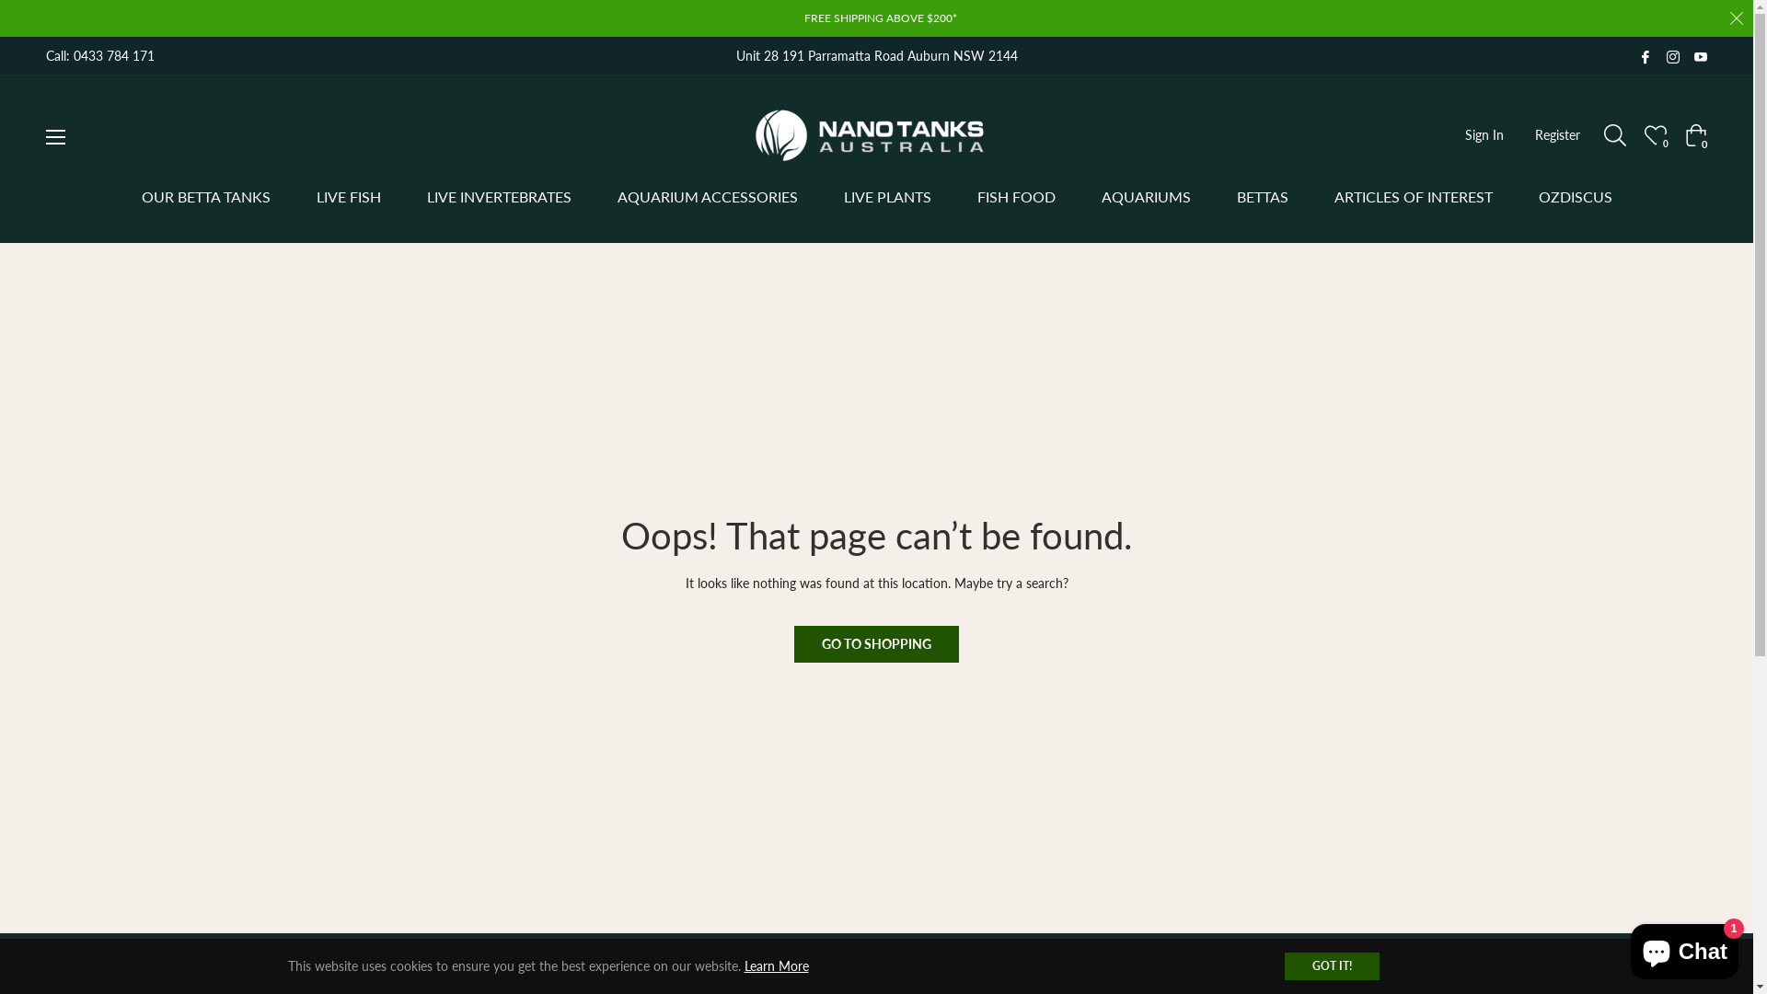  What do you see at coordinates (1147, 197) in the screenshot?
I see `AQUARIUMS` at bounding box center [1147, 197].